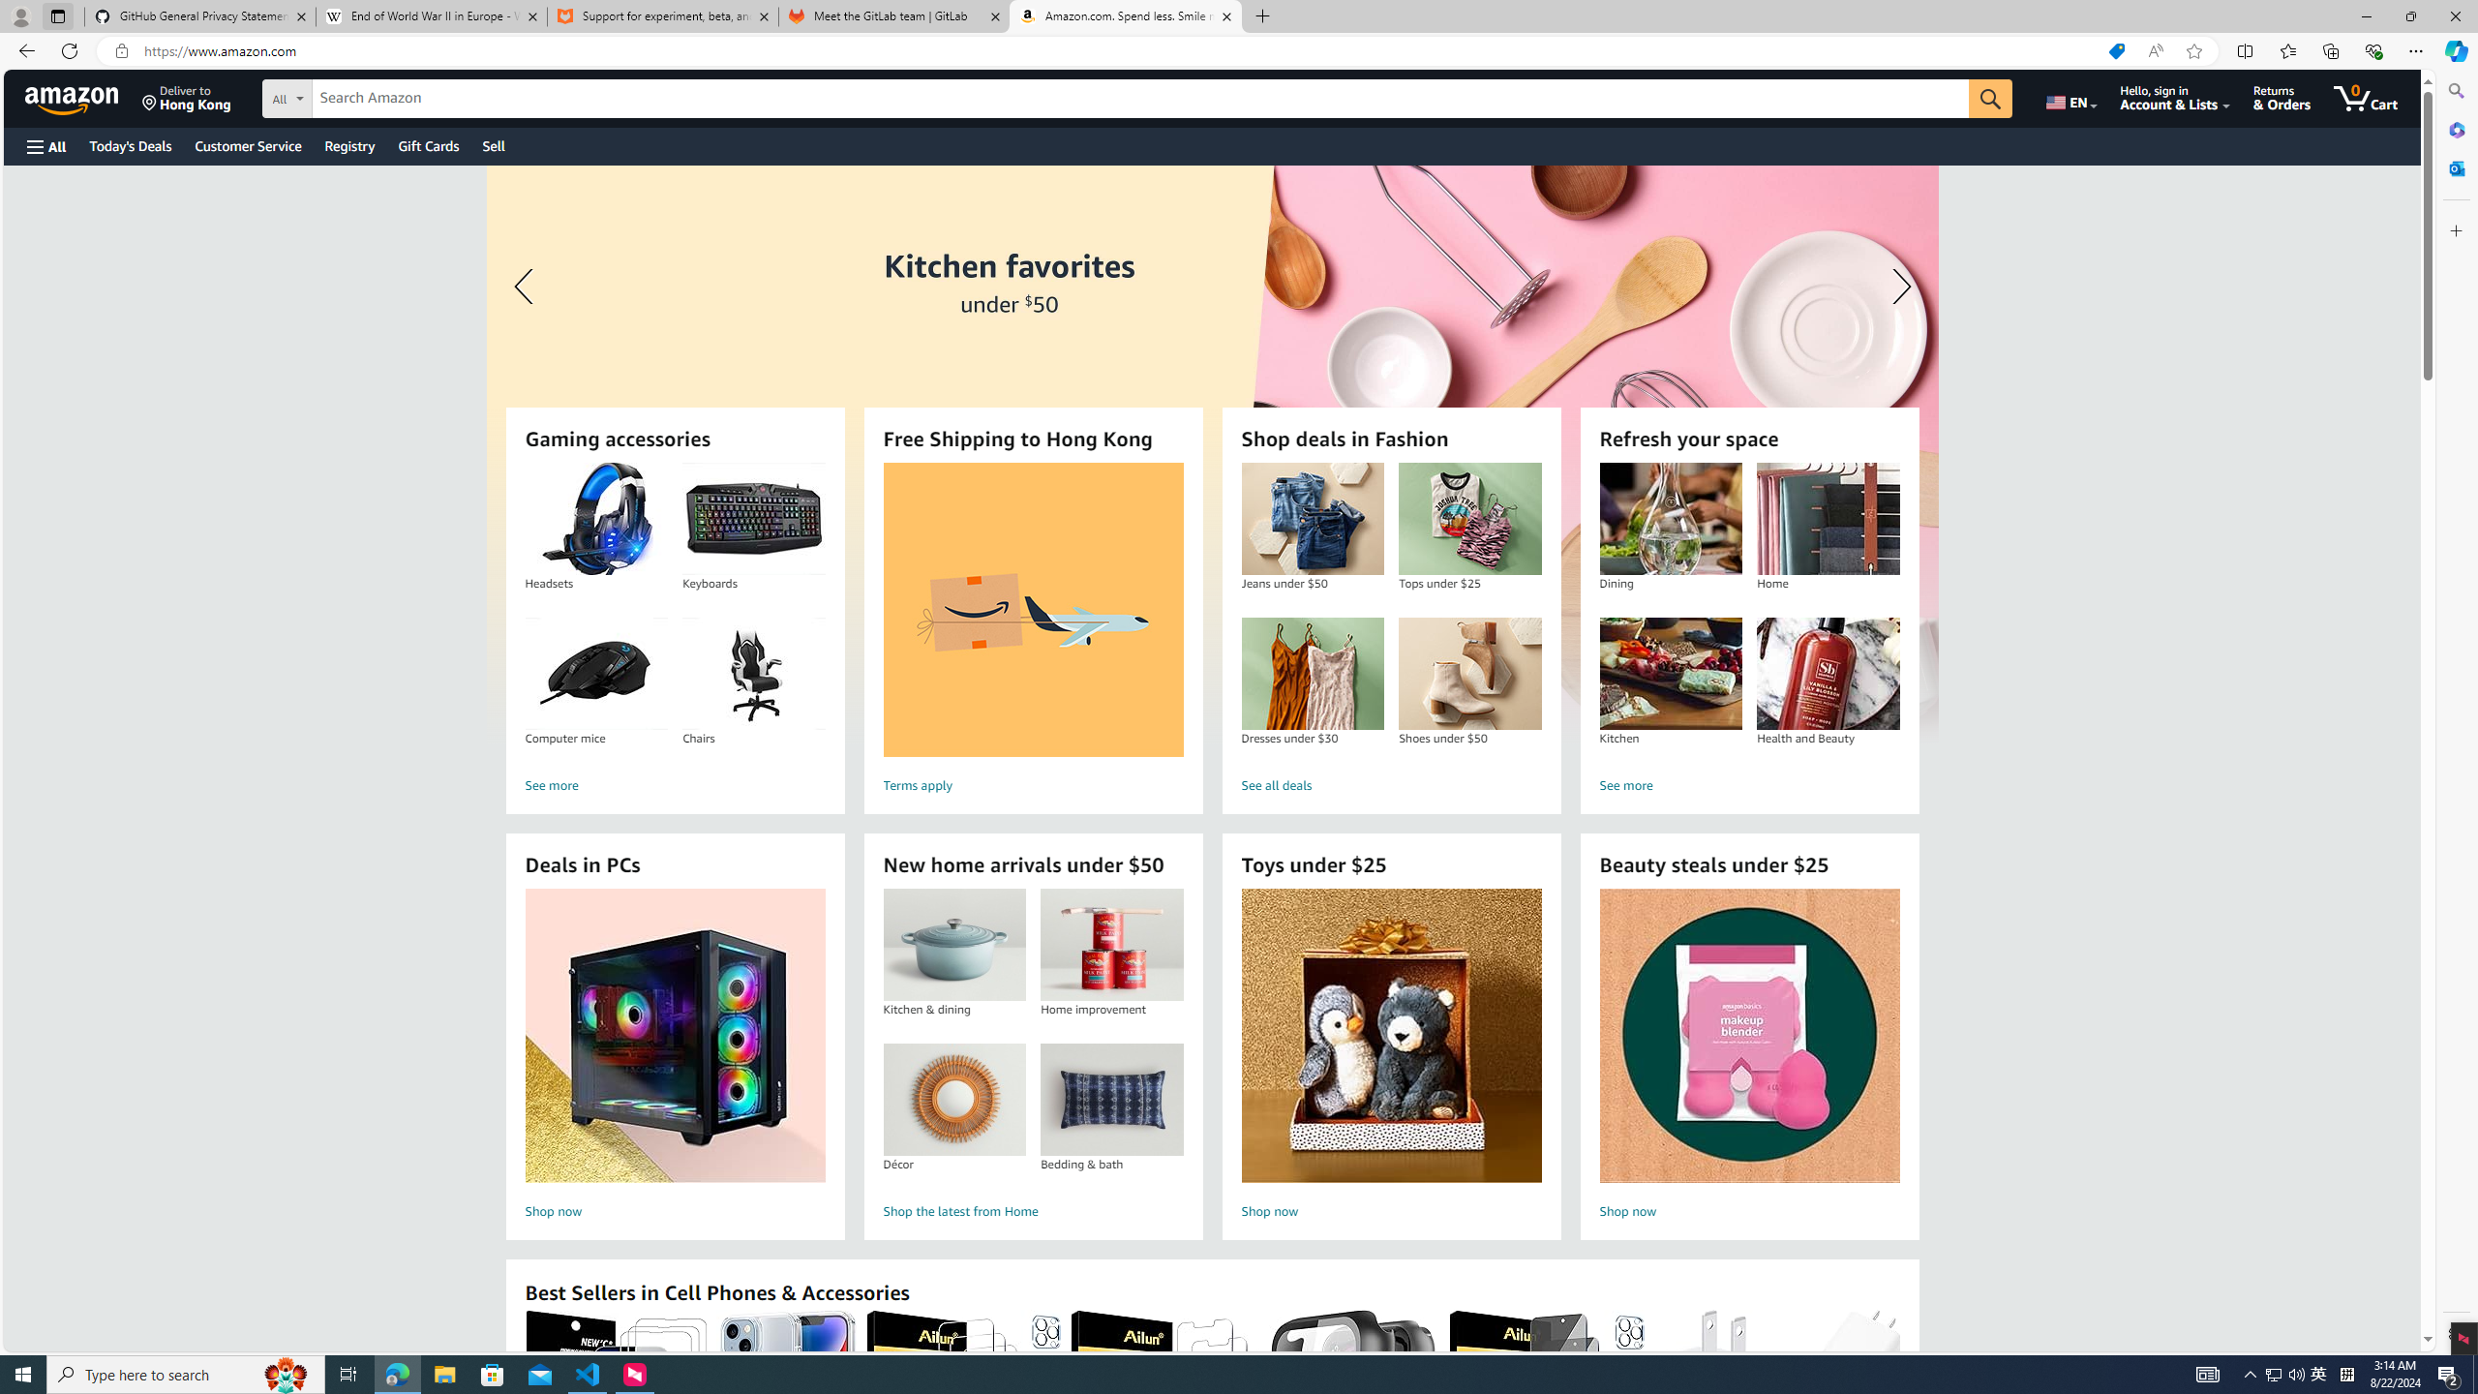  What do you see at coordinates (1140, 99) in the screenshot?
I see `Search Amazon` at bounding box center [1140, 99].